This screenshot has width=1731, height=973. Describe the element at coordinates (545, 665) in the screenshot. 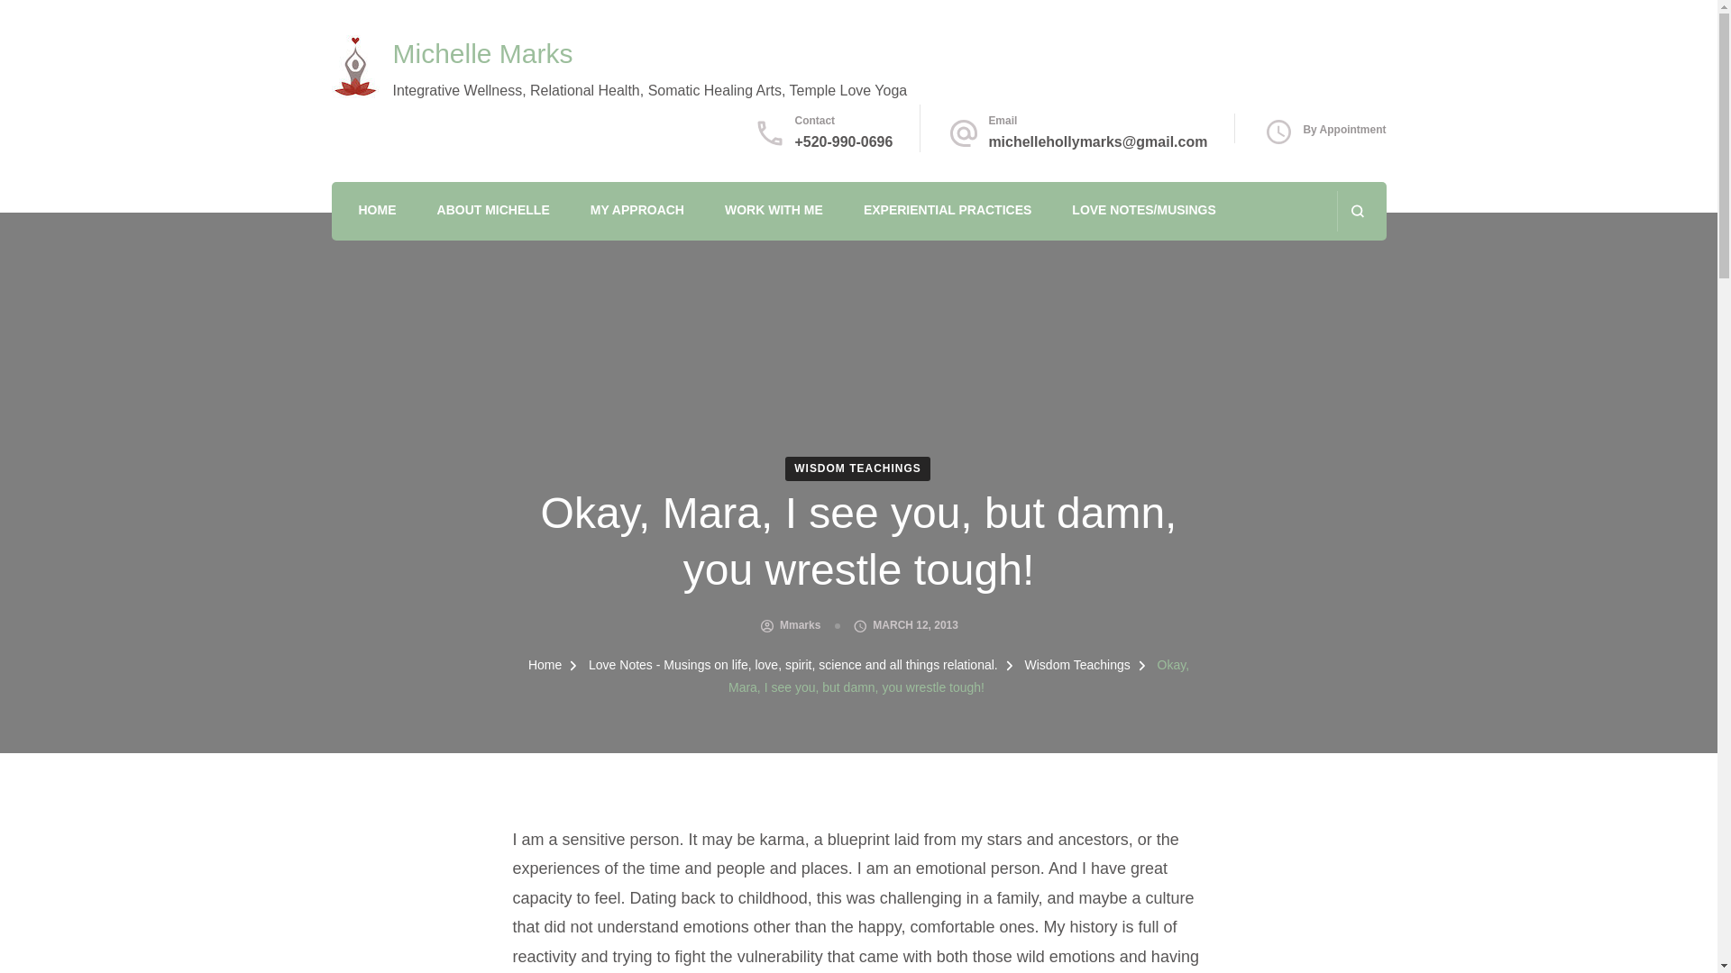

I see `Home` at that location.